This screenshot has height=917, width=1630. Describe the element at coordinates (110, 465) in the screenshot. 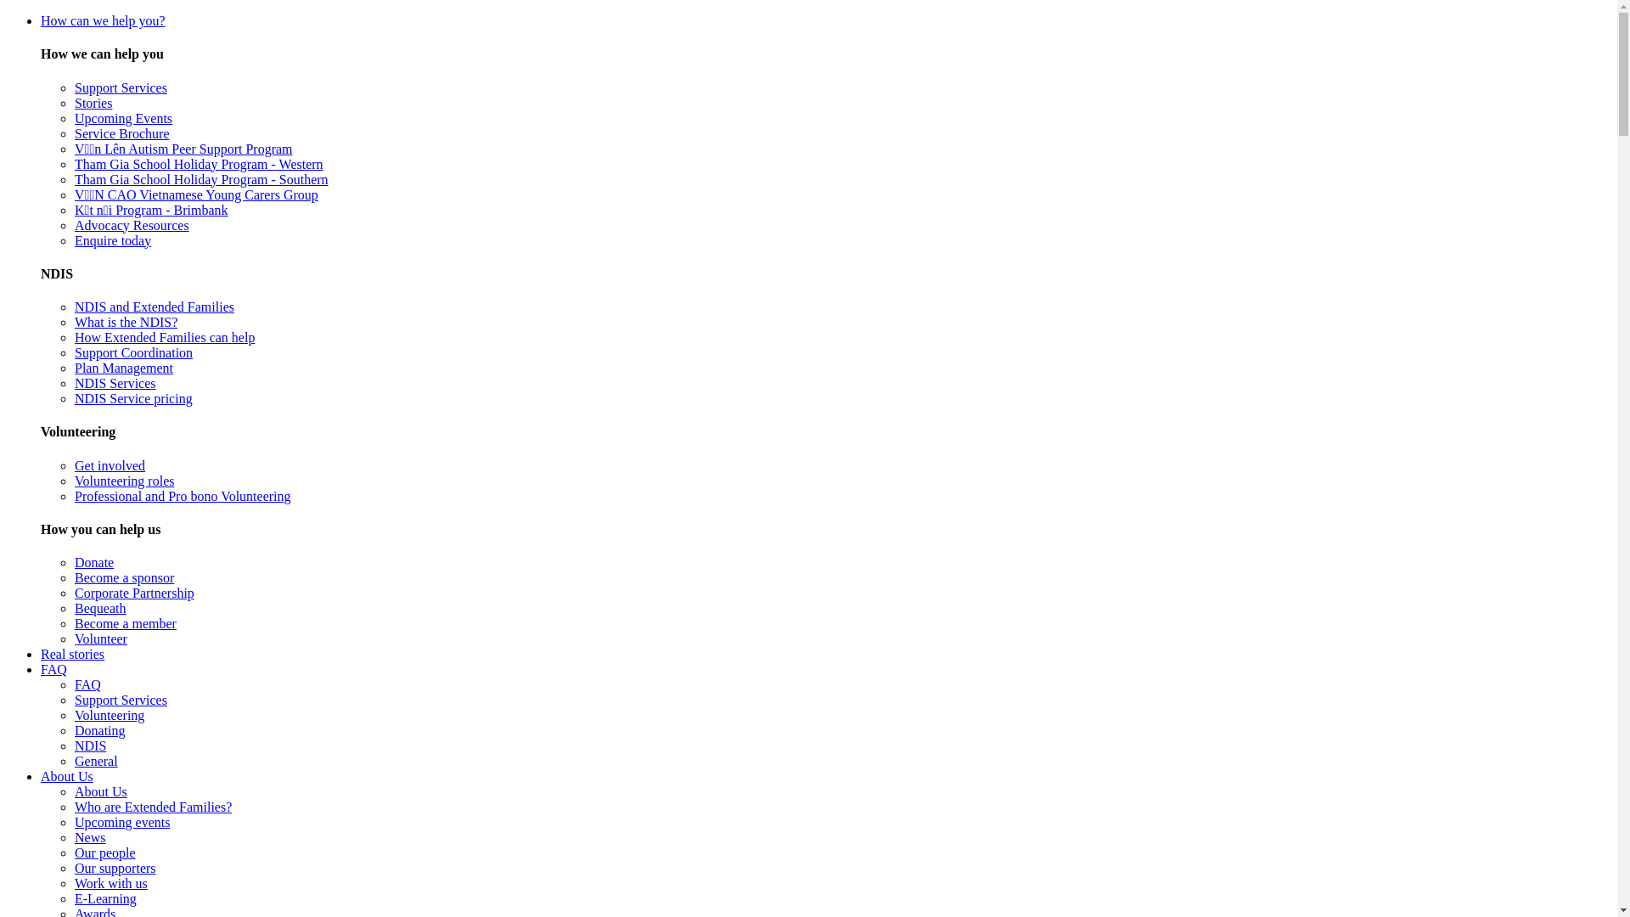

I see `Get involved` at that location.